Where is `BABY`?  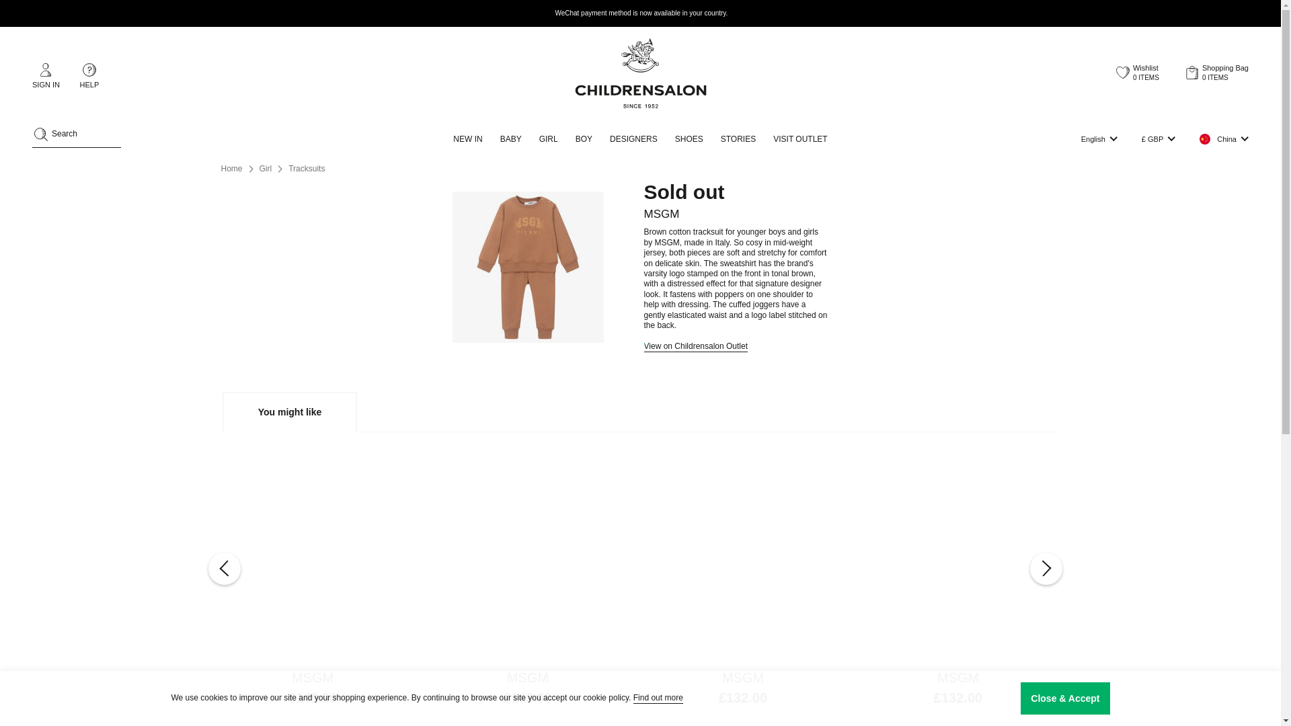
BABY is located at coordinates (511, 139).